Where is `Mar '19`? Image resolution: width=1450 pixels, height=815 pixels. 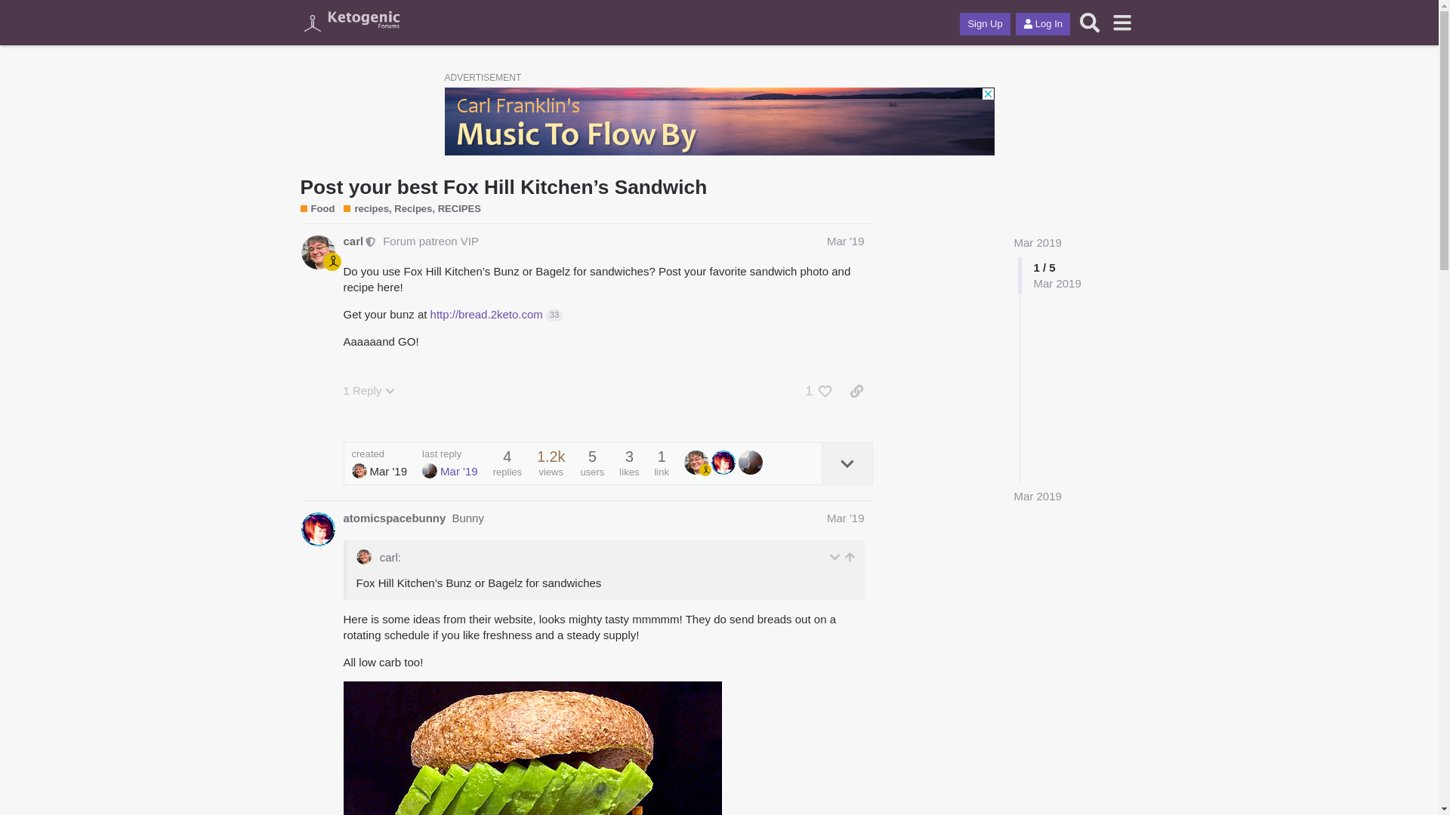 Mar '19 is located at coordinates (846, 518).